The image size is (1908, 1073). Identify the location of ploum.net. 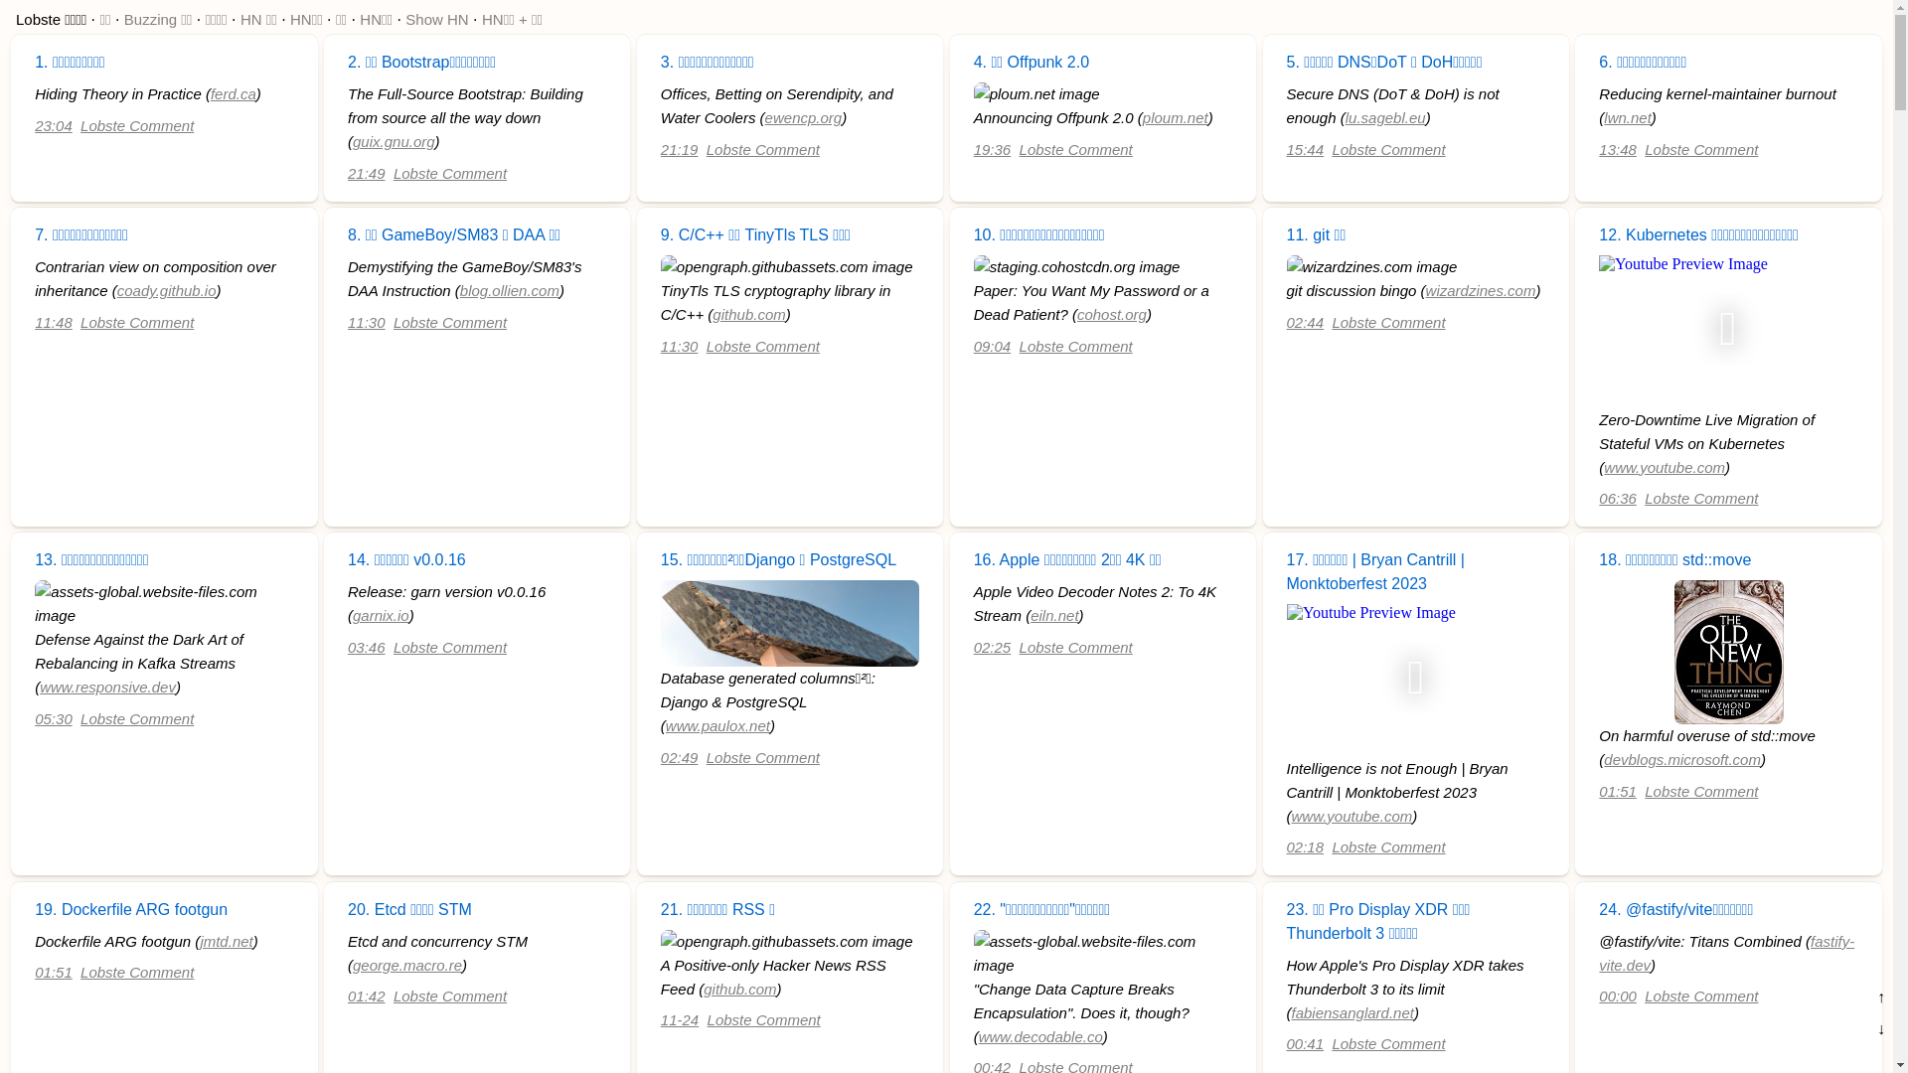
(1176, 117).